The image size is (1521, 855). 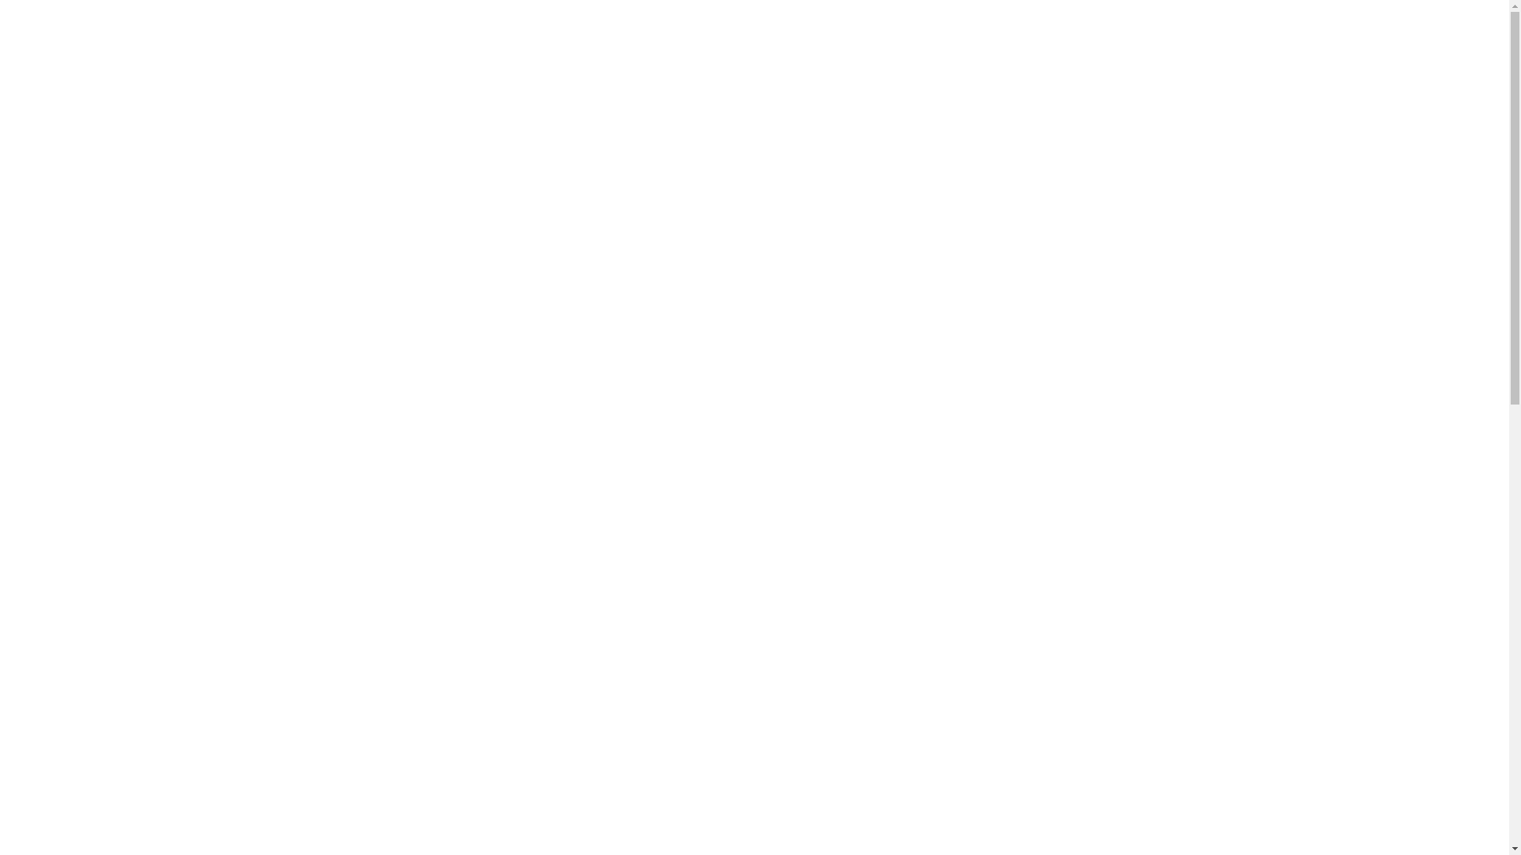 What do you see at coordinates (97, 310) in the screenshot?
I see `Einsatzpreise` at bounding box center [97, 310].